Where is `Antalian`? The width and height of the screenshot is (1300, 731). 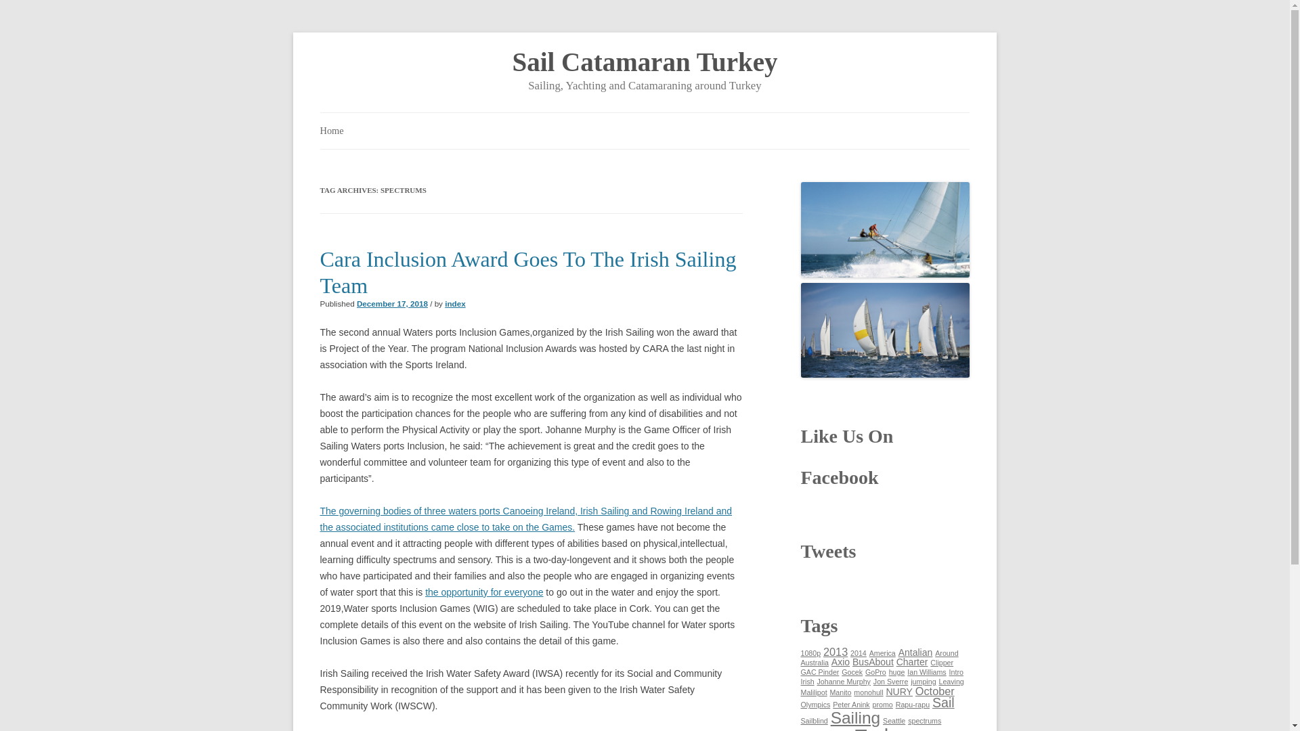
Antalian is located at coordinates (915, 652).